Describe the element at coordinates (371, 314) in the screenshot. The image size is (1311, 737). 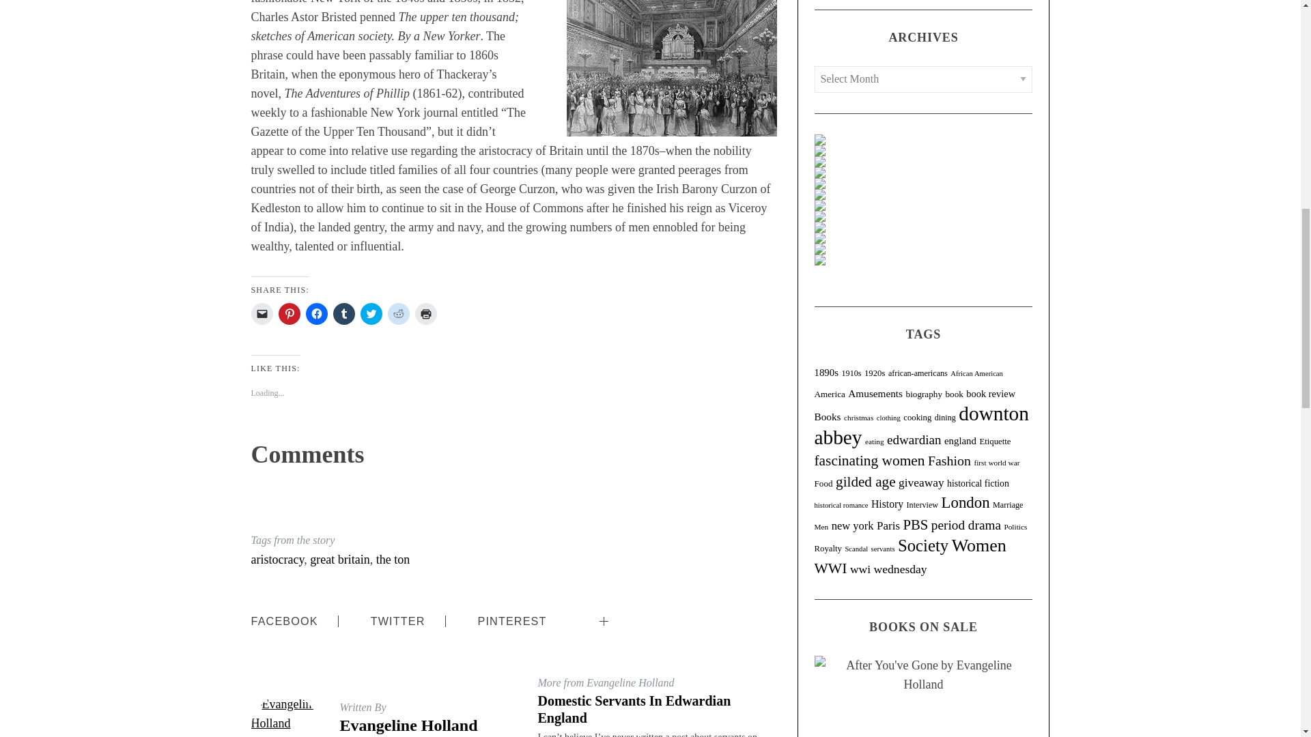
I see `Click to share on Twitter` at that location.